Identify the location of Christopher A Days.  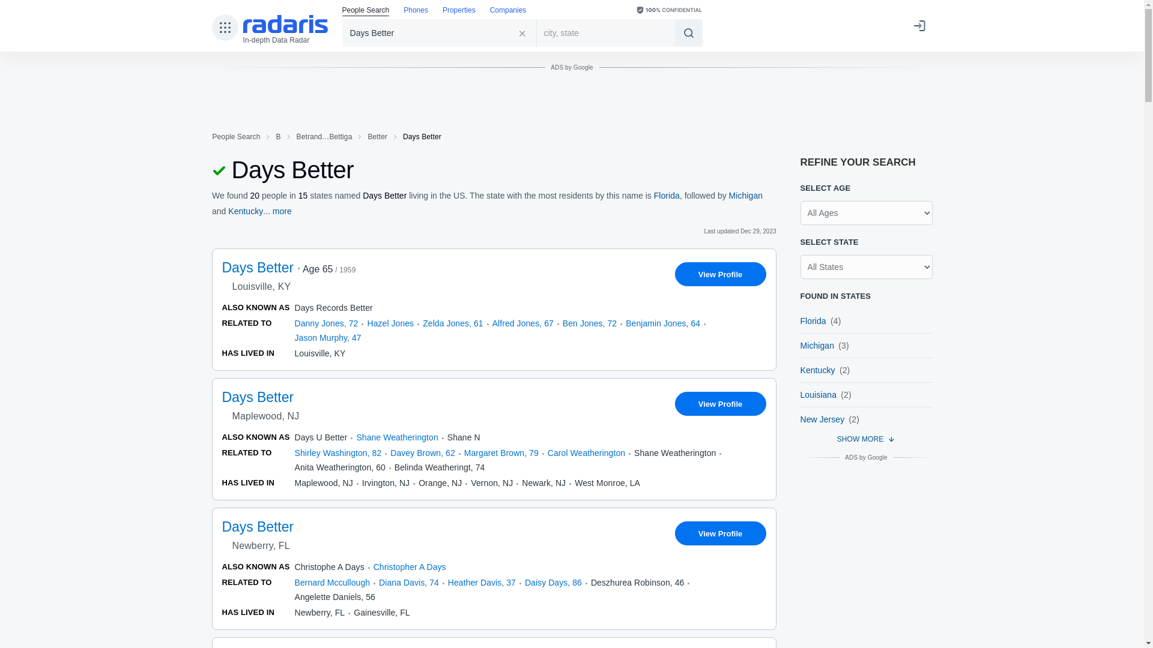
(410, 566).